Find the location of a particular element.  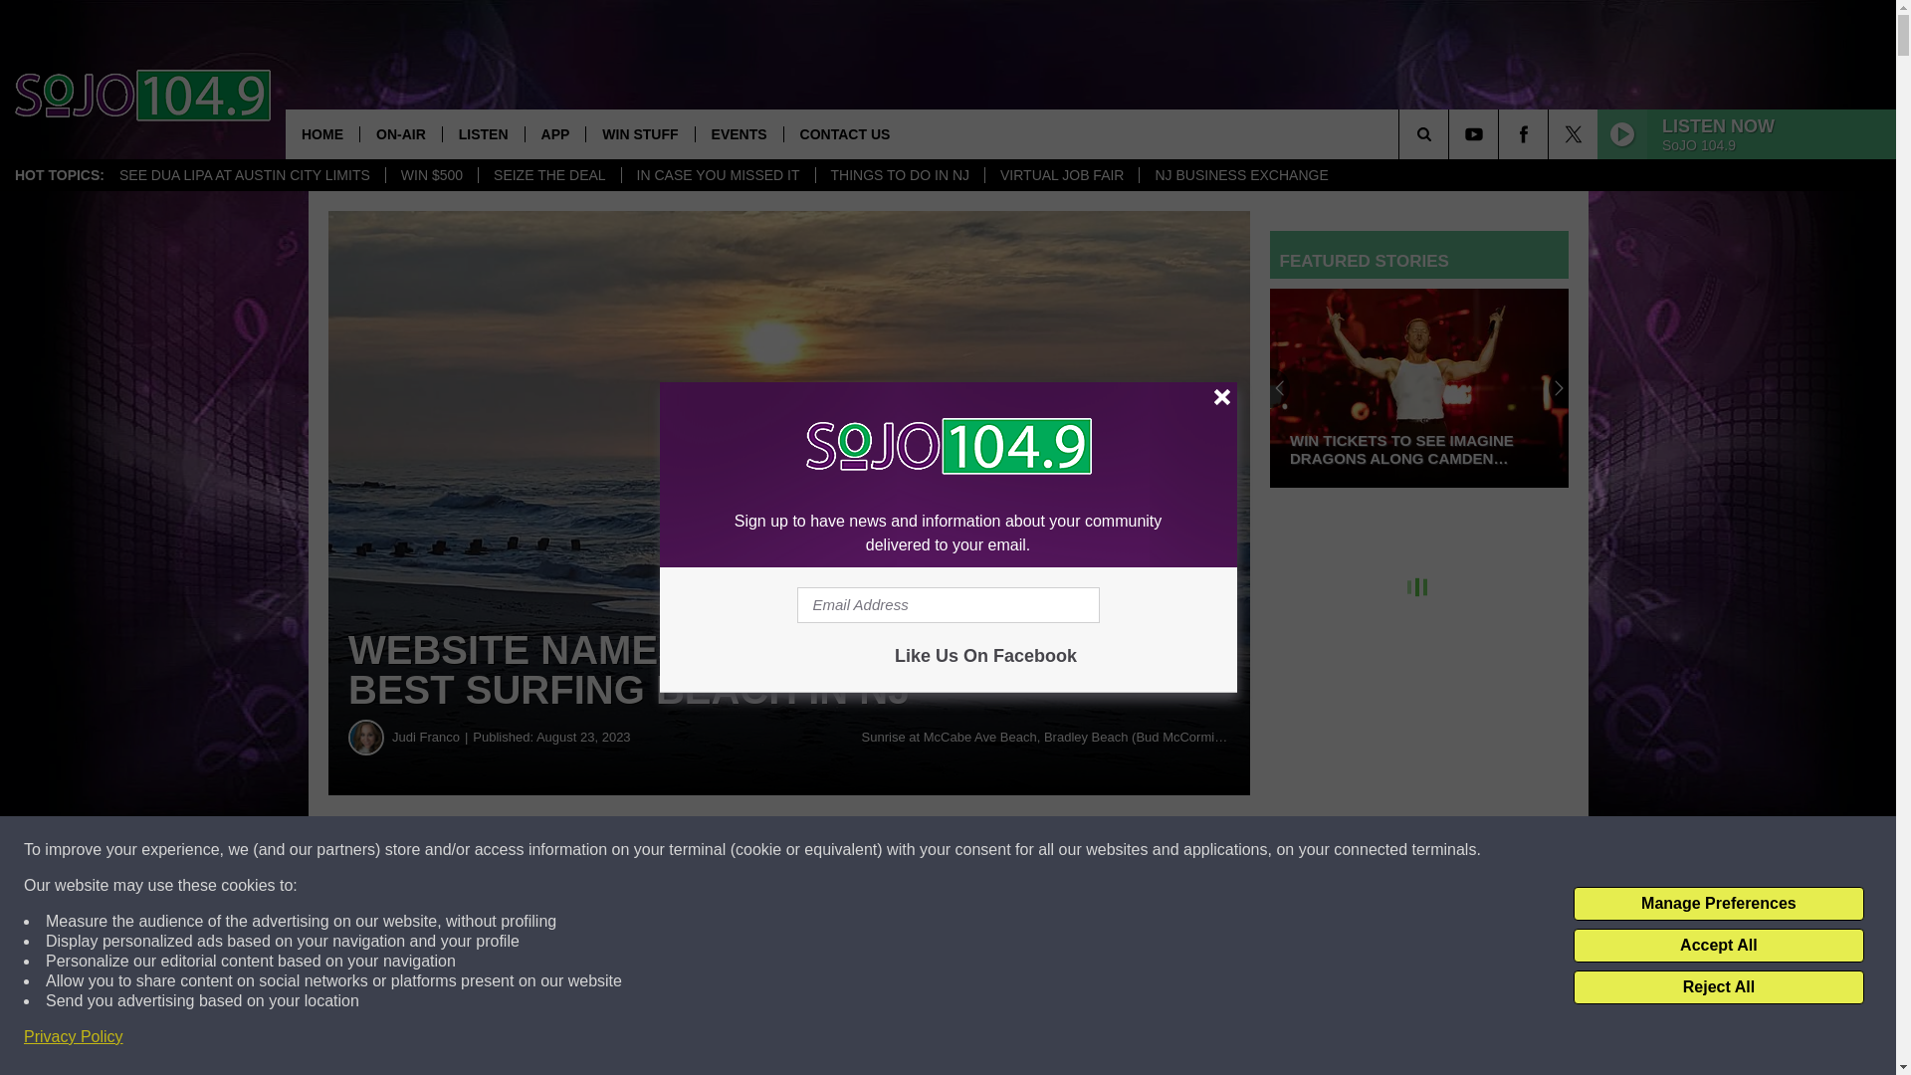

WIN STUFF is located at coordinates (639, 133).